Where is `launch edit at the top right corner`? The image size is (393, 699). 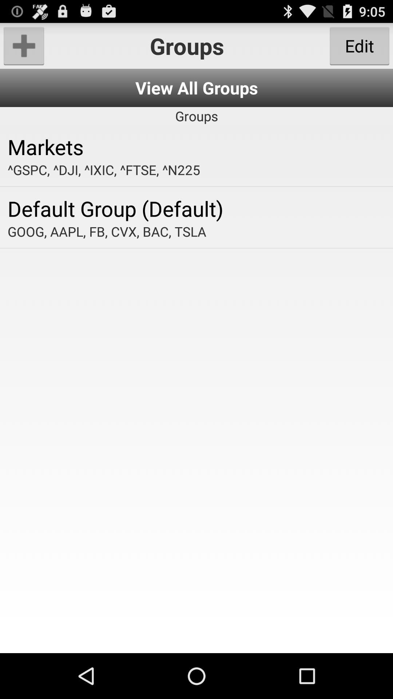 launch edit at the top right corner is located at coordinates (360, 46).